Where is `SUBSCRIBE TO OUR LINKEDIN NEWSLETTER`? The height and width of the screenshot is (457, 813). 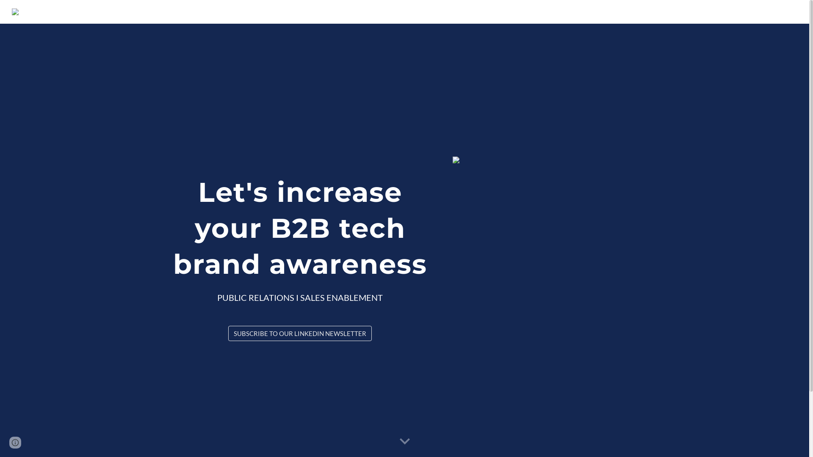 SUBSCRIBE TO OUR LINKEDIN NEWSLETTER is located at coordinates (300, 333).